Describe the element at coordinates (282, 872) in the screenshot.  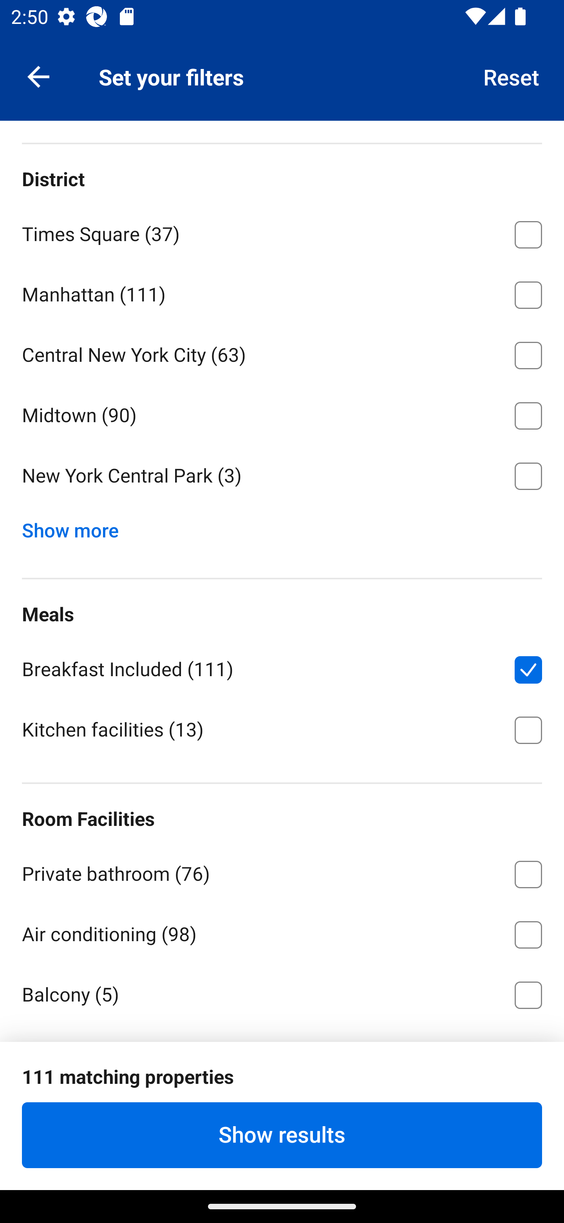
I see `Private bathroom ⁦(76)` at that location.